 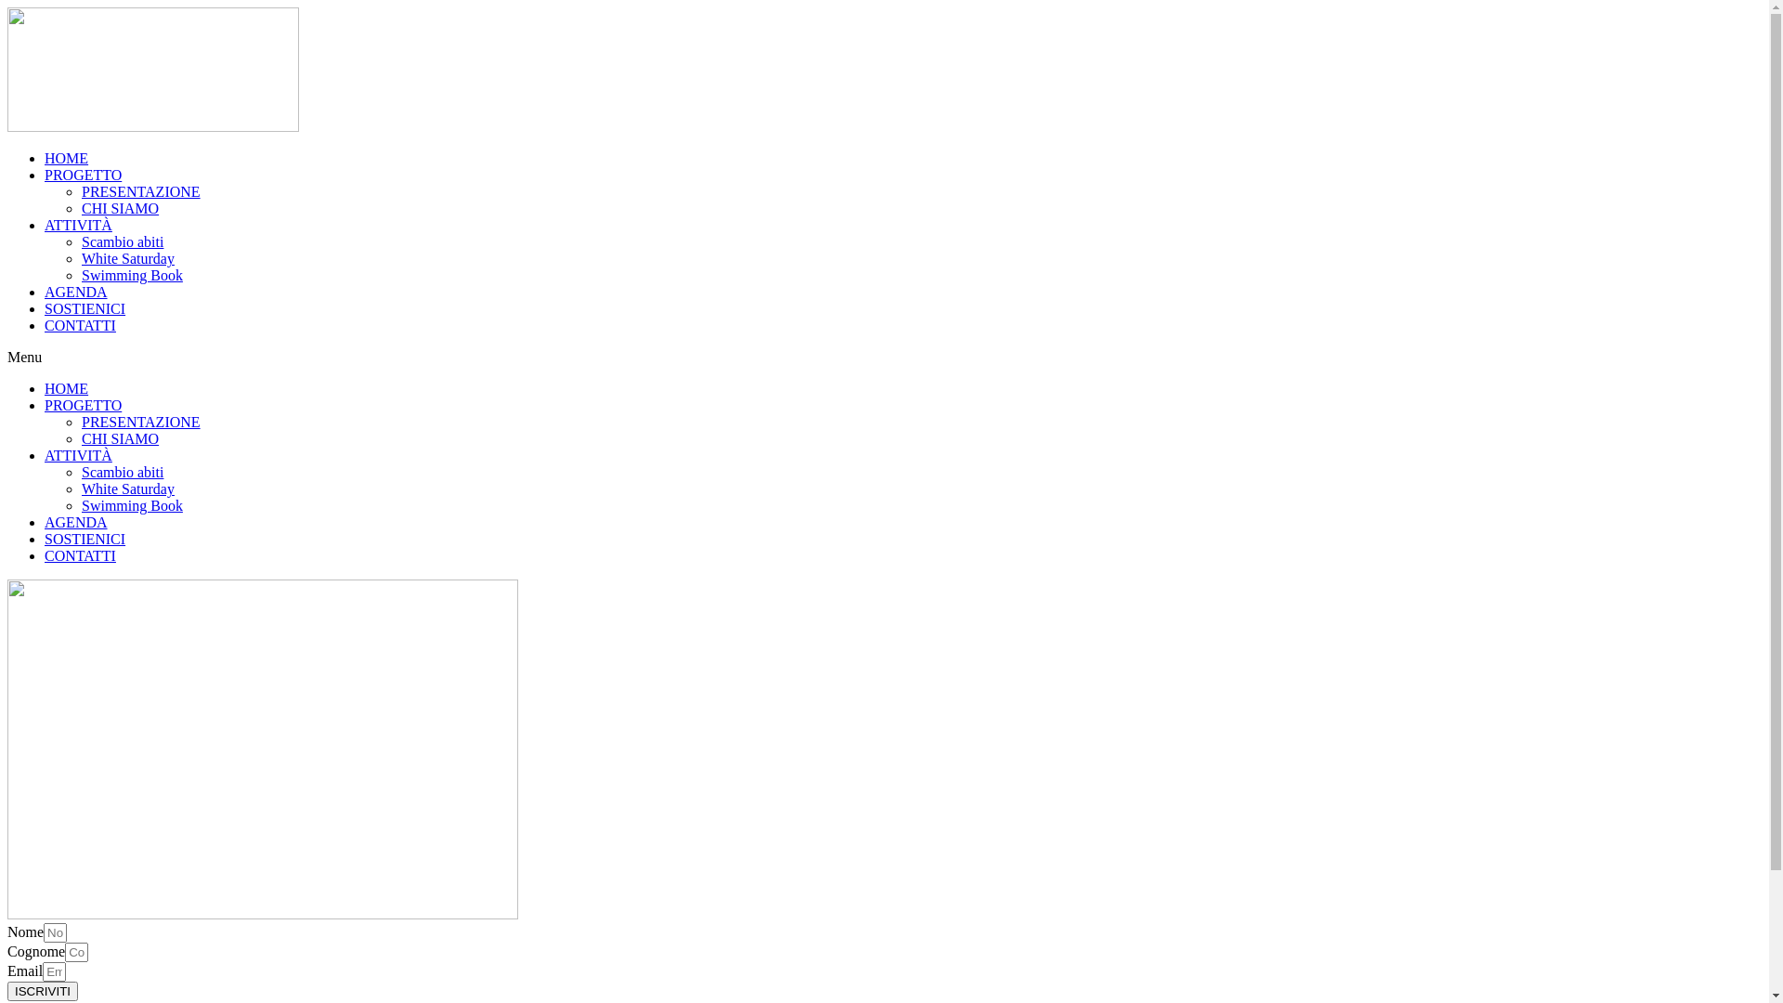 What do you see at coordinates (76, 522) in the screenshot?
I see `AGENDA` at bounding box center [76, 522].